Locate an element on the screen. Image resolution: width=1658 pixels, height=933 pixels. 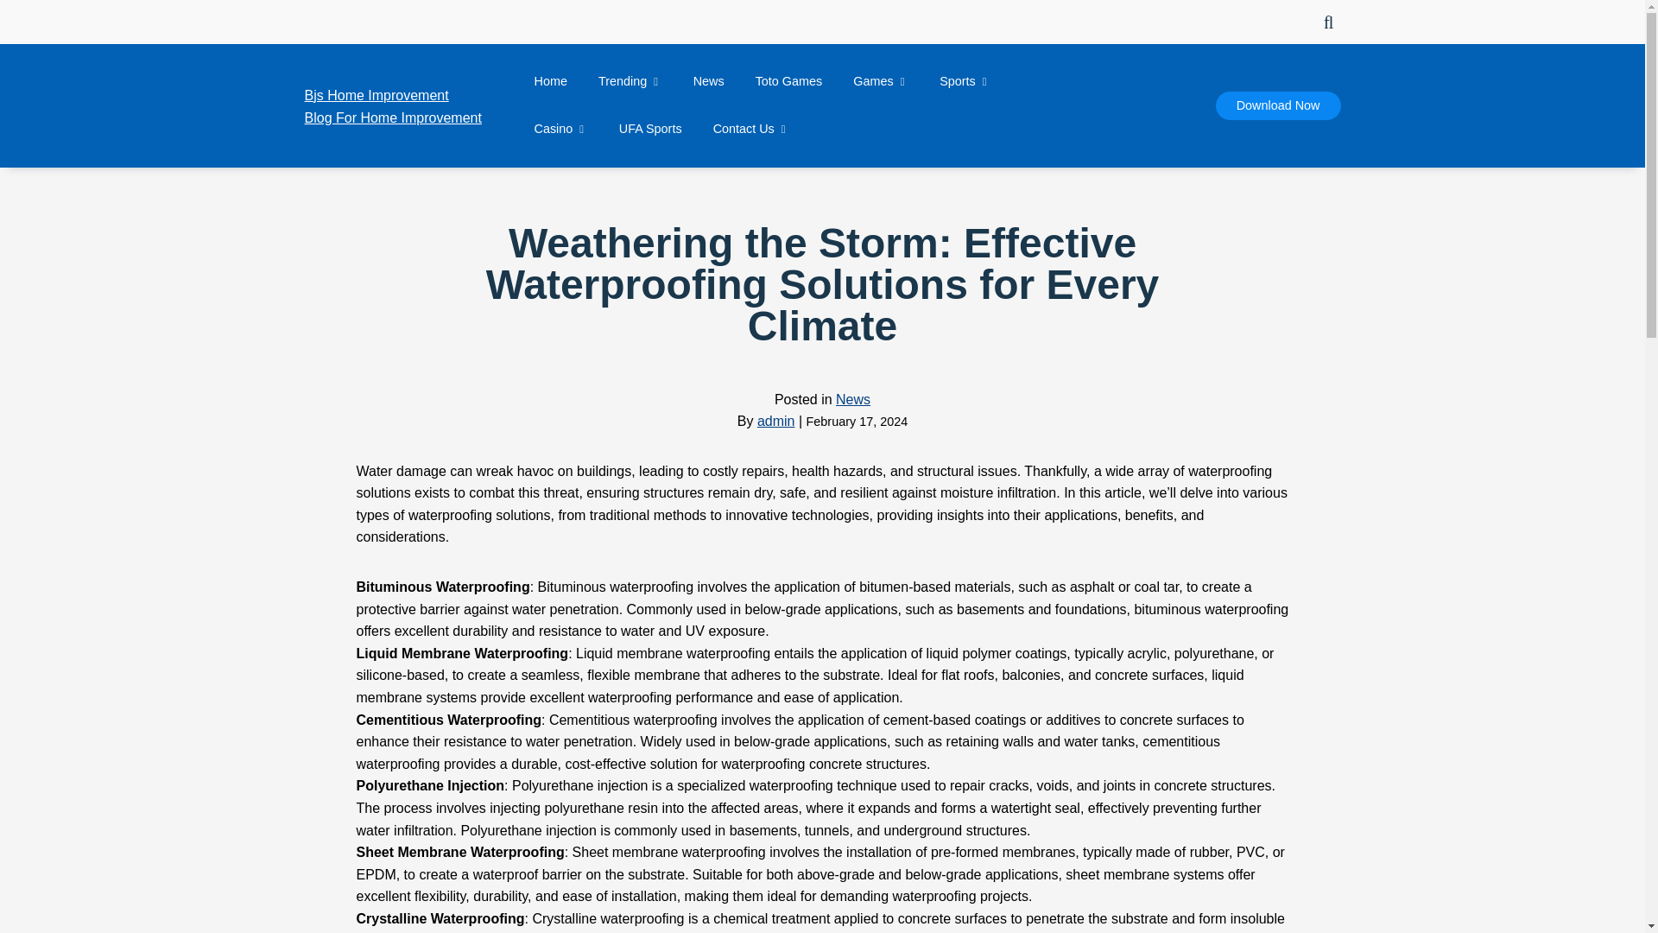
Blog For Home Improvement is located at coordinates (375, 96).